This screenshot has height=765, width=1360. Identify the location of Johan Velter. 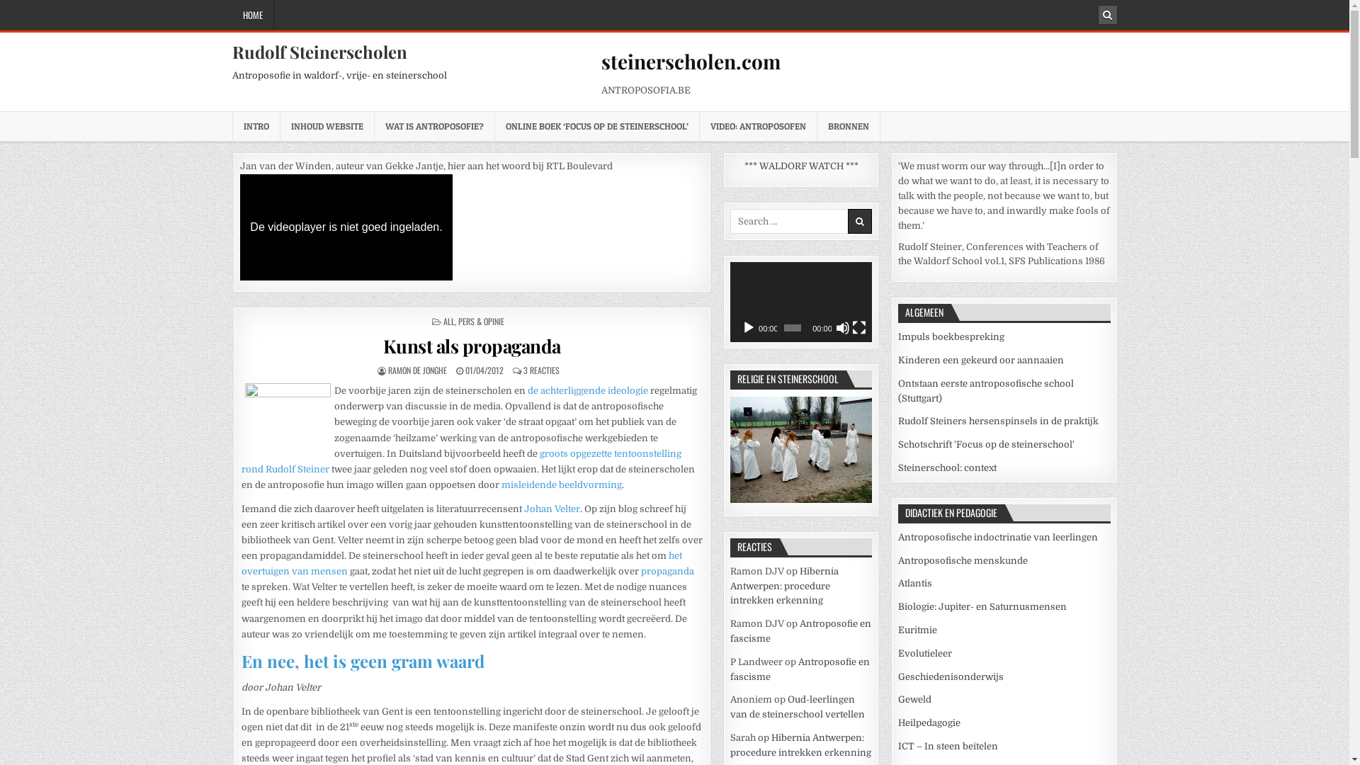
(552, 509).